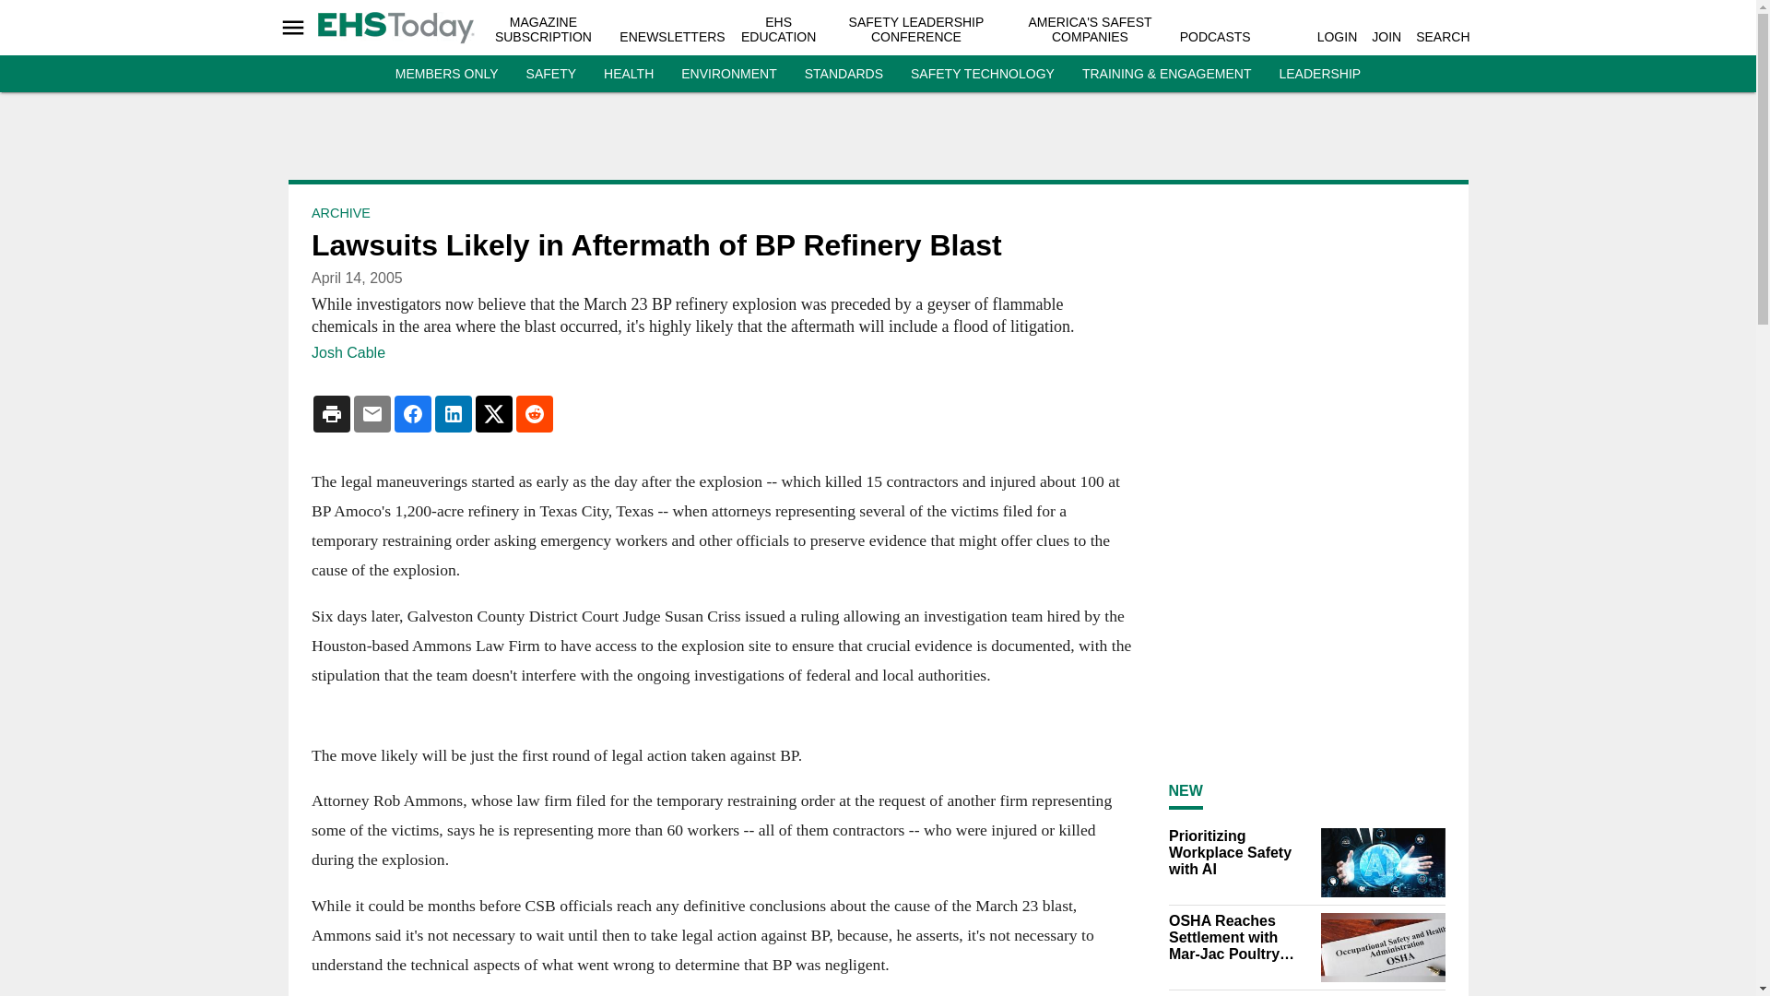 This screenshot has height=996, width=1770. Describe the element at coordinates (1386, 37) in the screenshot. I see `JOIN` at that location.